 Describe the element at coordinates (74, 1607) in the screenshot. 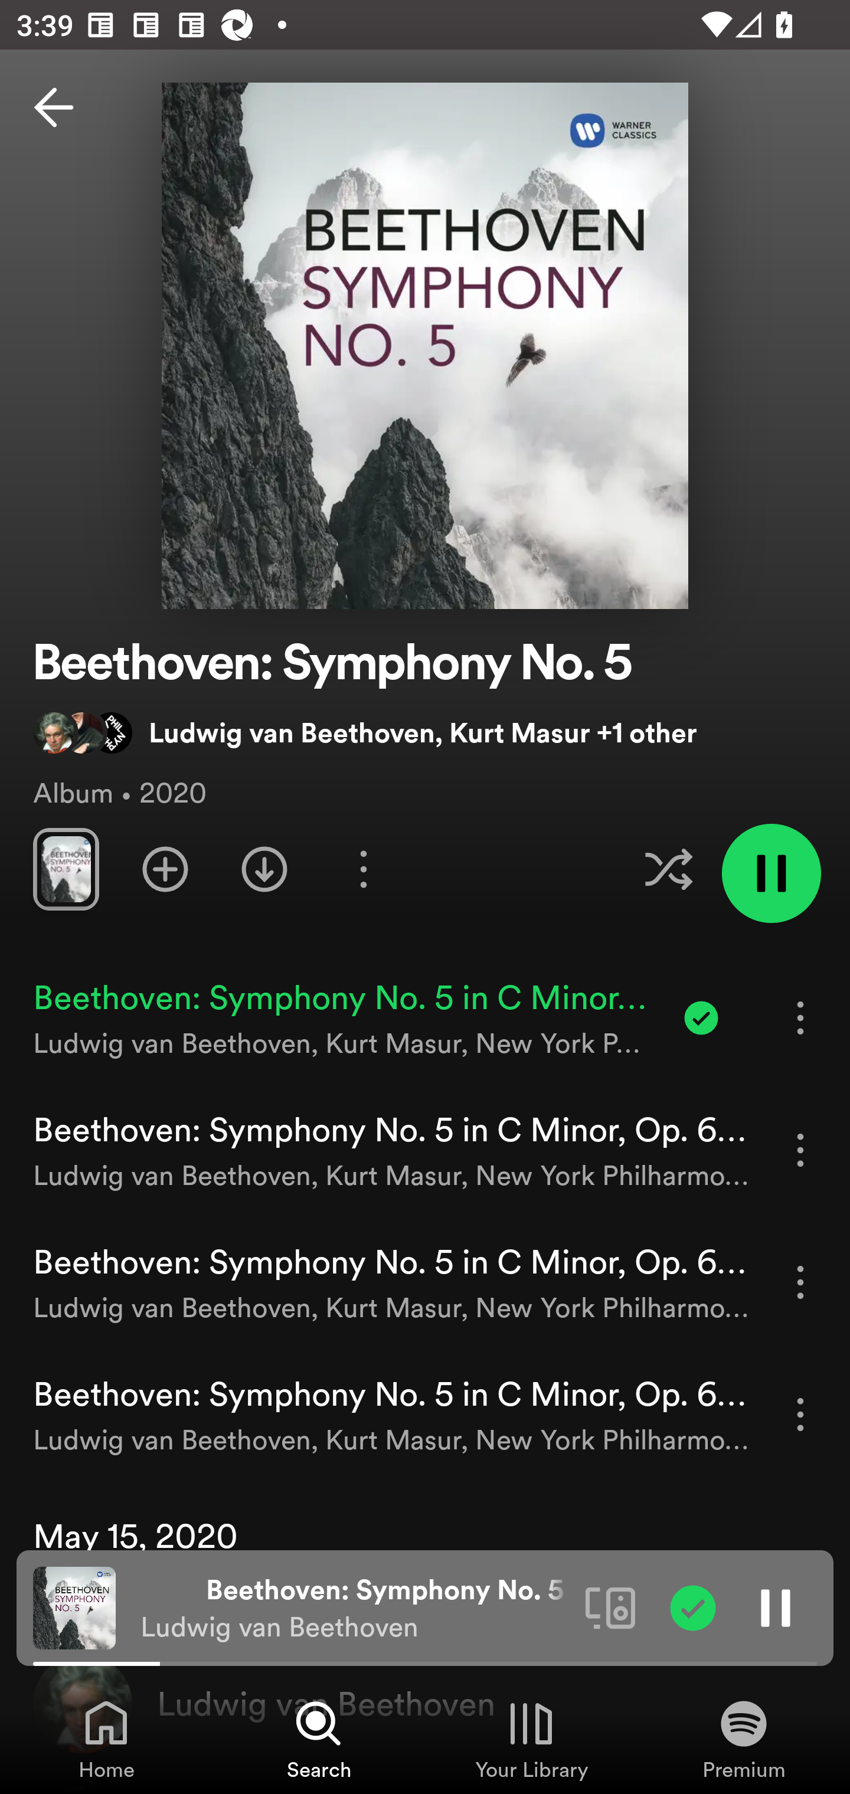

I see `The cover art of the currently playing track` at that location.